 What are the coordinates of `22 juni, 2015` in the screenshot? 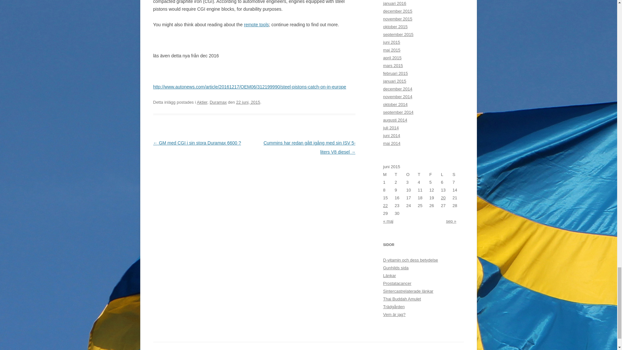 It's located at (248, 102).